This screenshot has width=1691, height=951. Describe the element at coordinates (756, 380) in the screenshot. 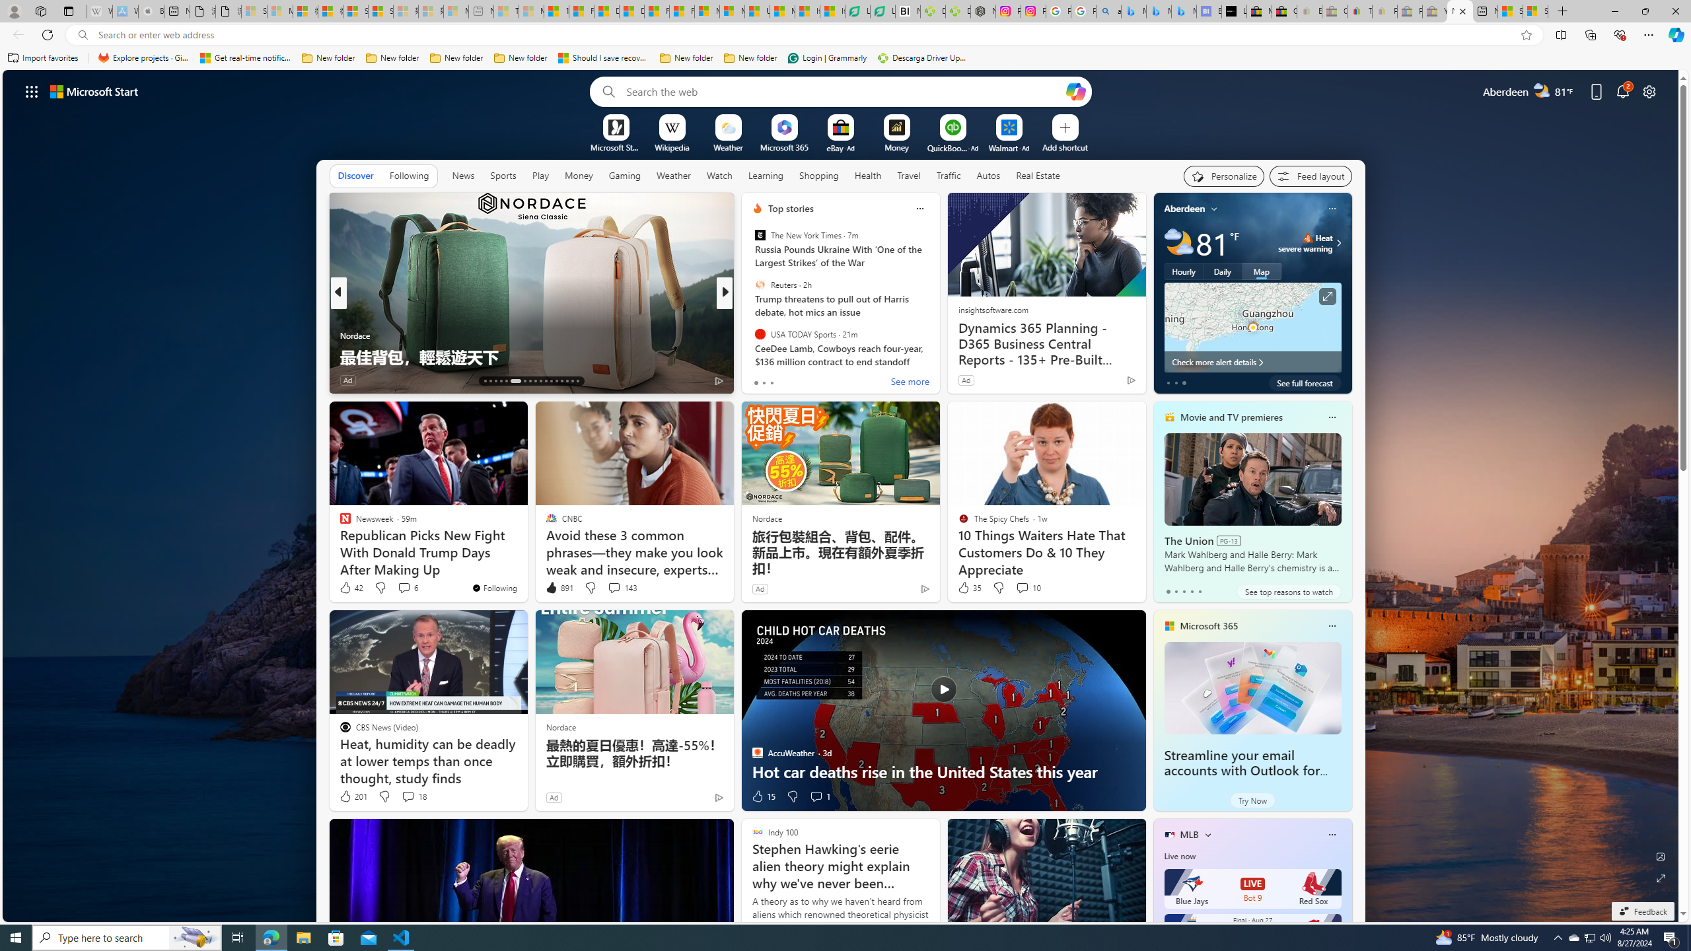

I see `3 Like` at that location.